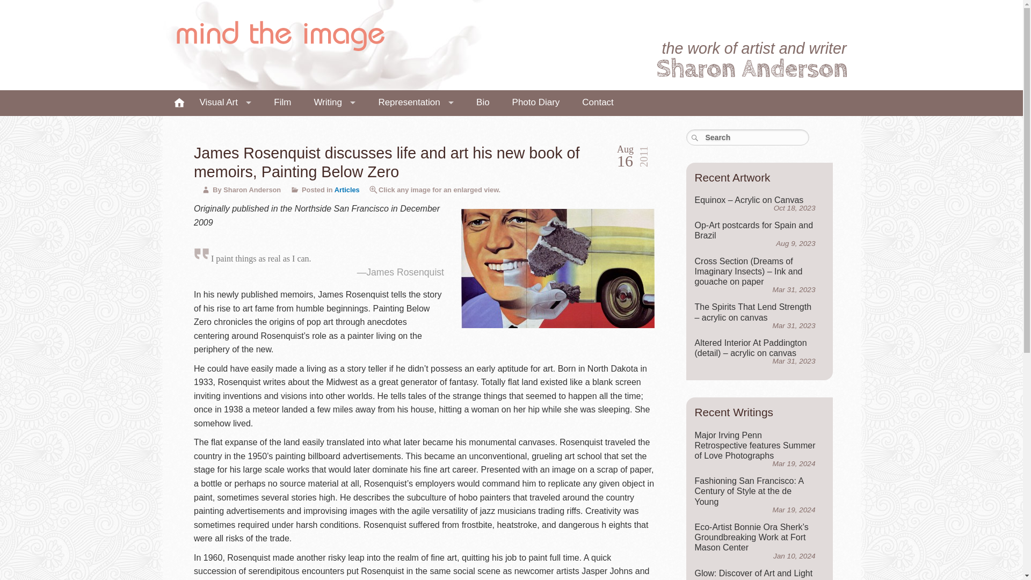 The height and width of the screenshot is (580, 1031). What do you see at coordinates (225, 102) in the screenshot?
I see `Mind the Image` at bounding box center [225, 102].